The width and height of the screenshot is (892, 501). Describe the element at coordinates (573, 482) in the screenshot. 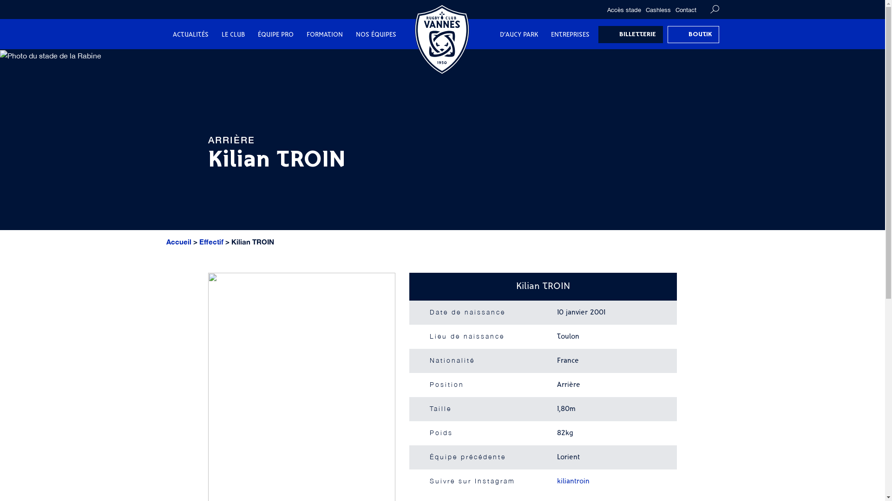

I see `kiliantroin` at that location.